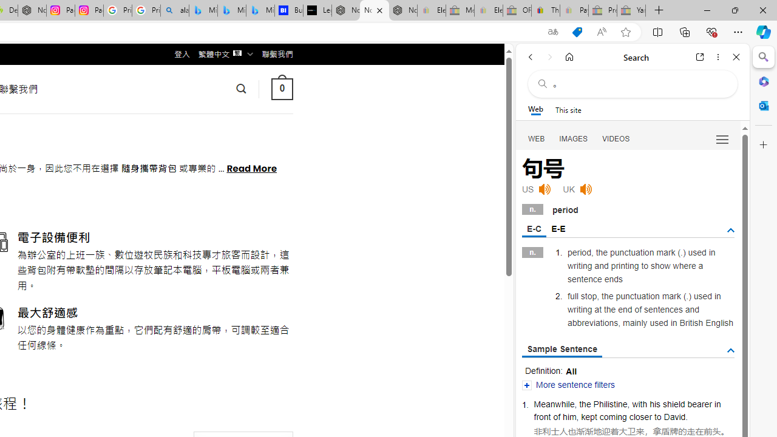 This screenshot has height=437, width=777. Describe the element at coordinates (557, 416) in the screenshot. I see `of` at that location.